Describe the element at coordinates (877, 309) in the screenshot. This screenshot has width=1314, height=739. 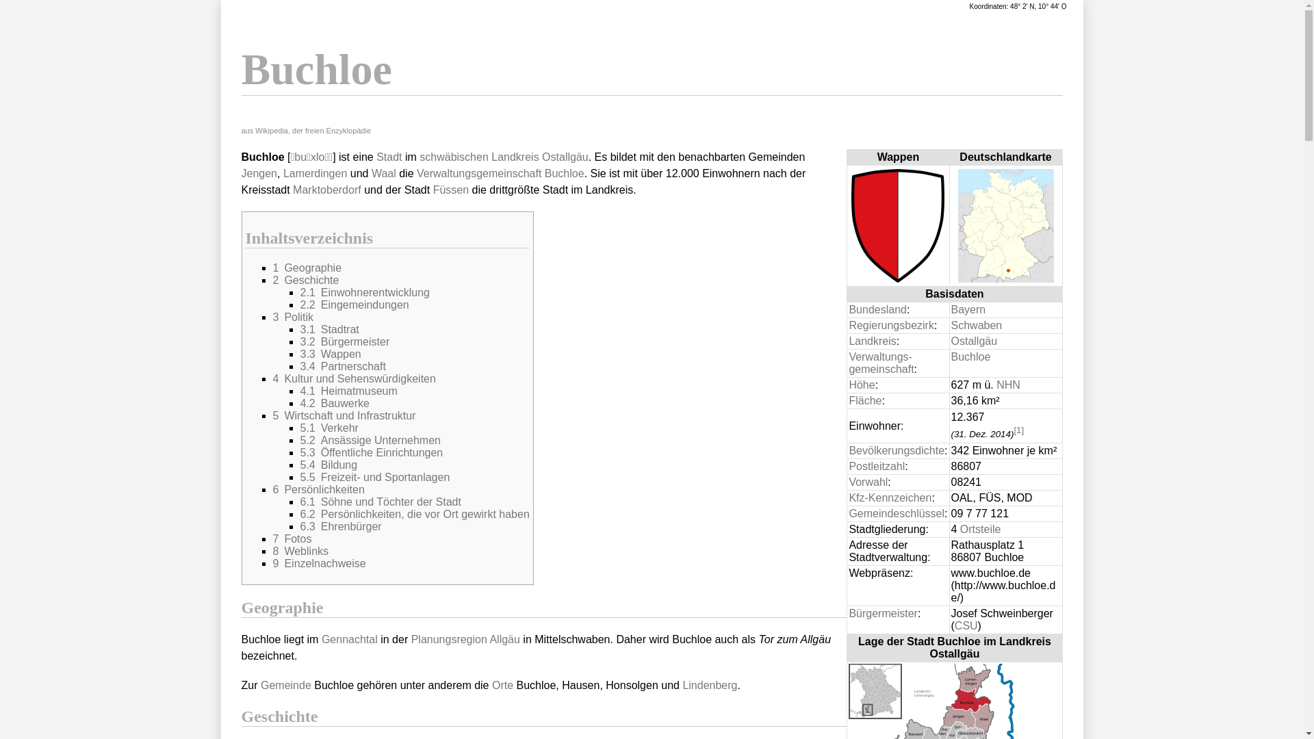
I see `Bundesland` at that location.